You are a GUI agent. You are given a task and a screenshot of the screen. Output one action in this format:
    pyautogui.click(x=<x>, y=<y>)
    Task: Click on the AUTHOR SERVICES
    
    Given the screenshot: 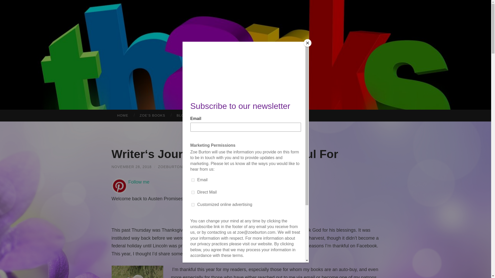 What is the action you would take?
    pyautogui.click(x=269, y=115)
    